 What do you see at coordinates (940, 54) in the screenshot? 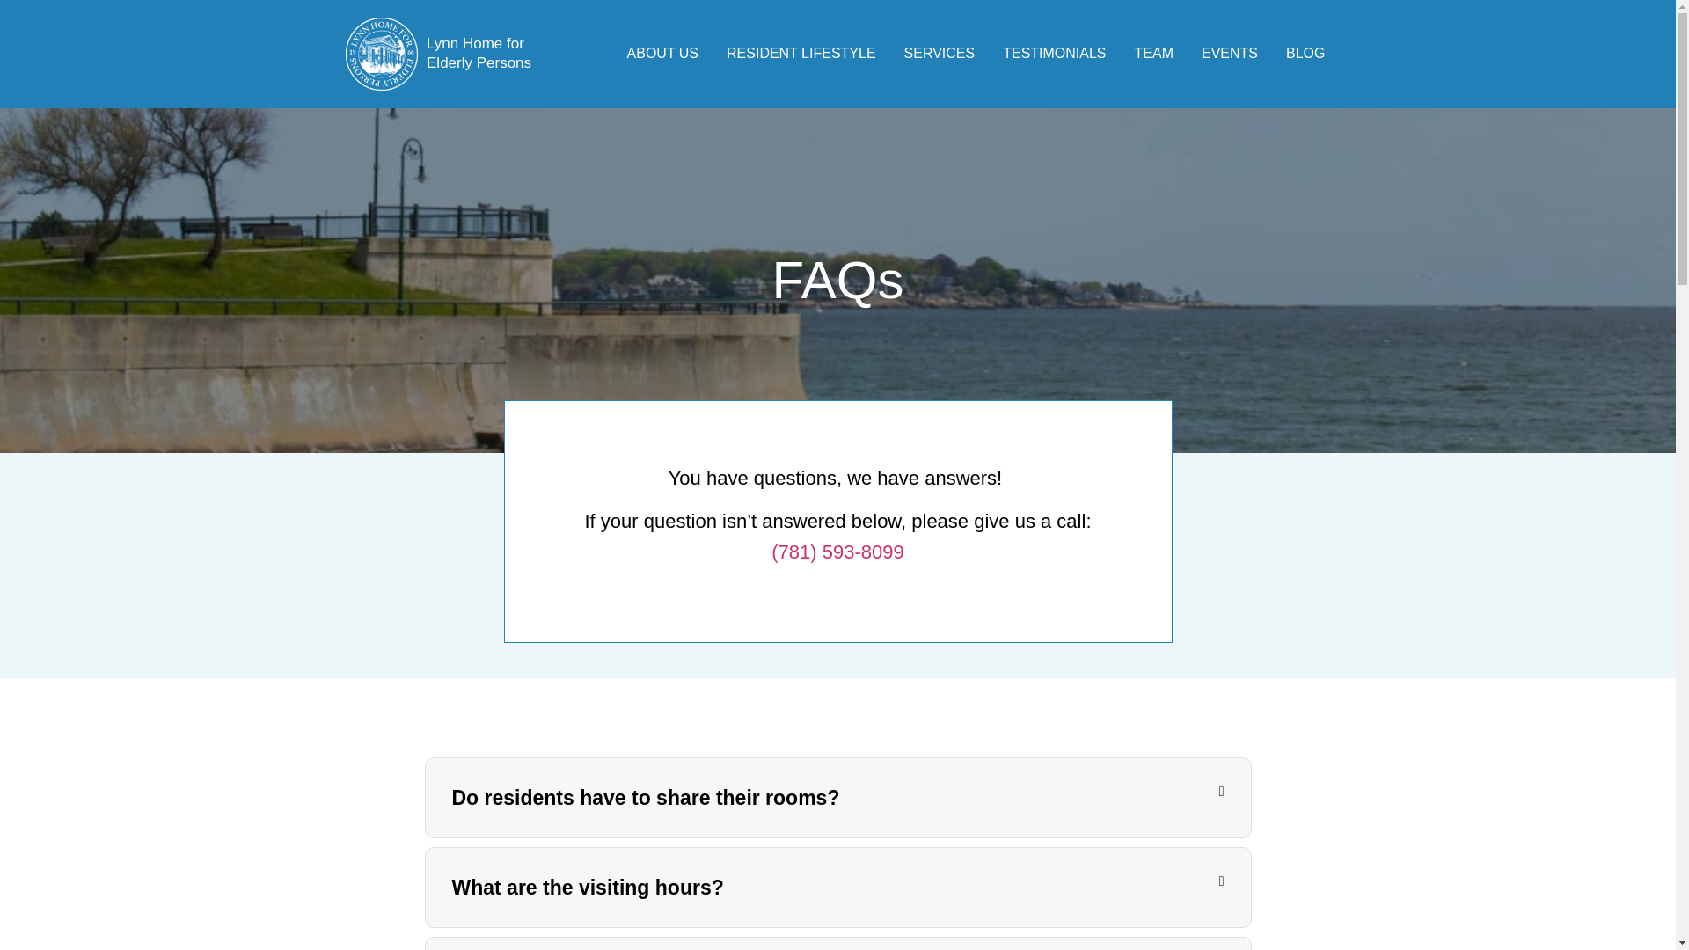
I see `SERVICES` at bounding box center [940, 54].